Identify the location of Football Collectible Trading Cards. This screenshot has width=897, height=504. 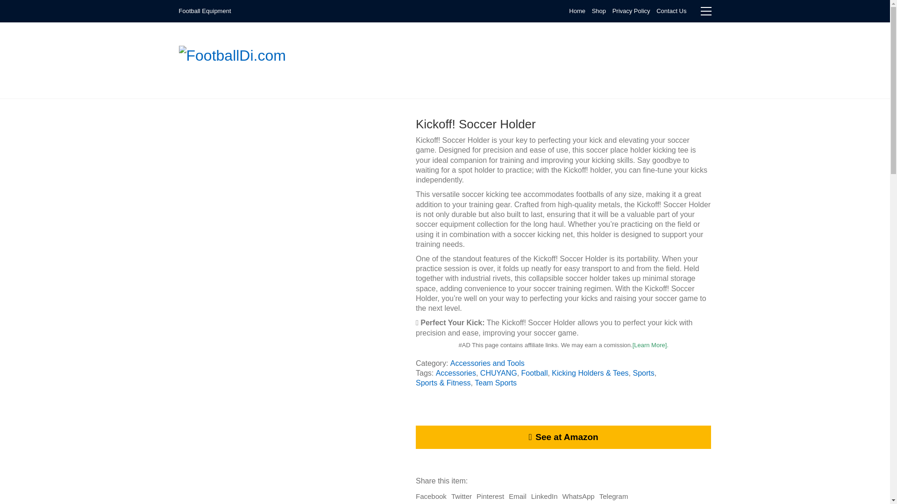
(435, 55).